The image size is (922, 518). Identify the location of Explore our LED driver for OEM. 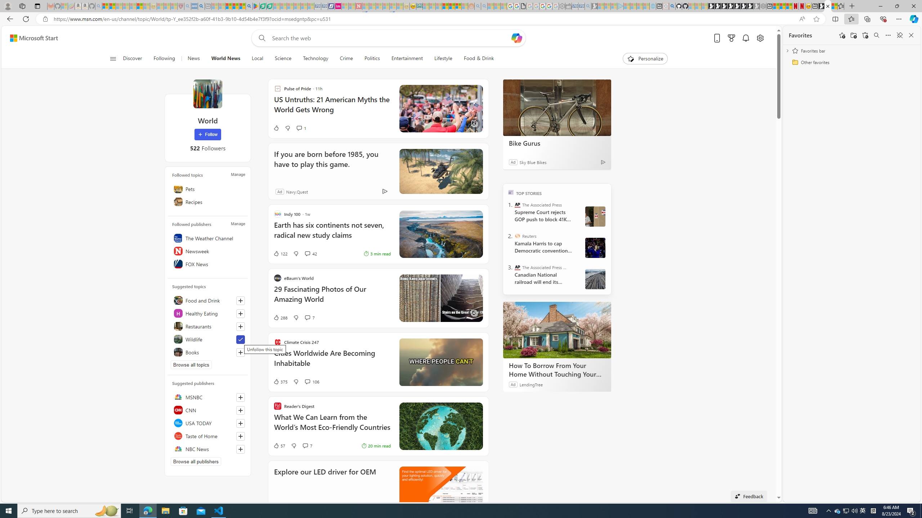
(441, 489).